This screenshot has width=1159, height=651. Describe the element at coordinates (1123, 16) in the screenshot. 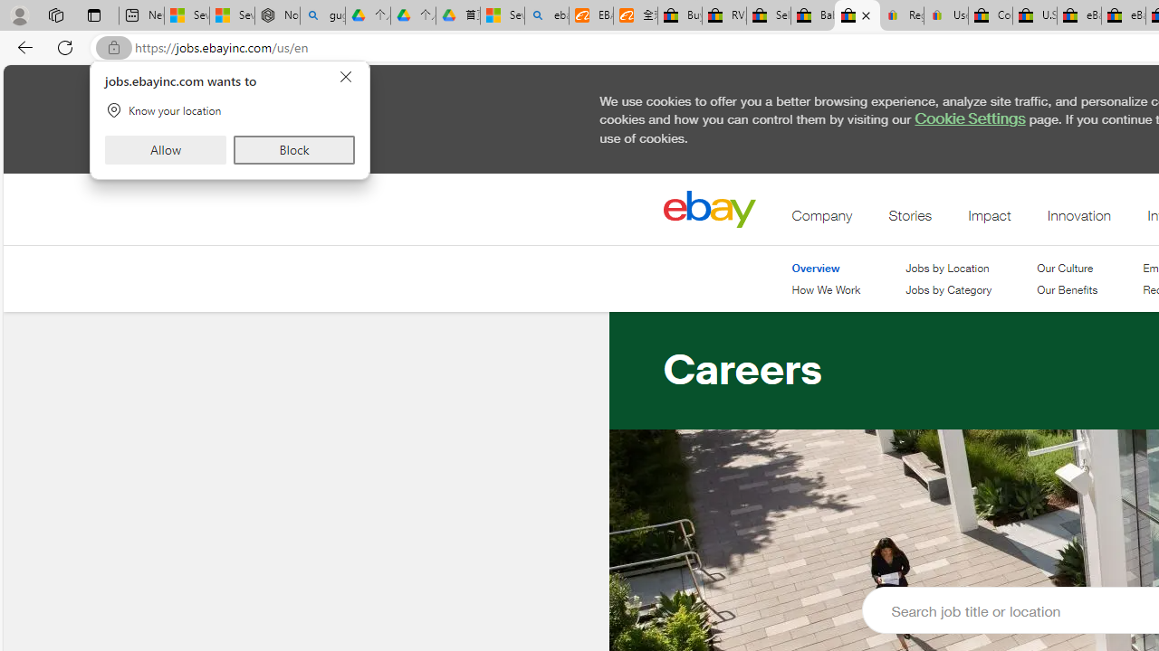

I see `eBay Inc. Reports Third Quarter 2023 Results` at that location.